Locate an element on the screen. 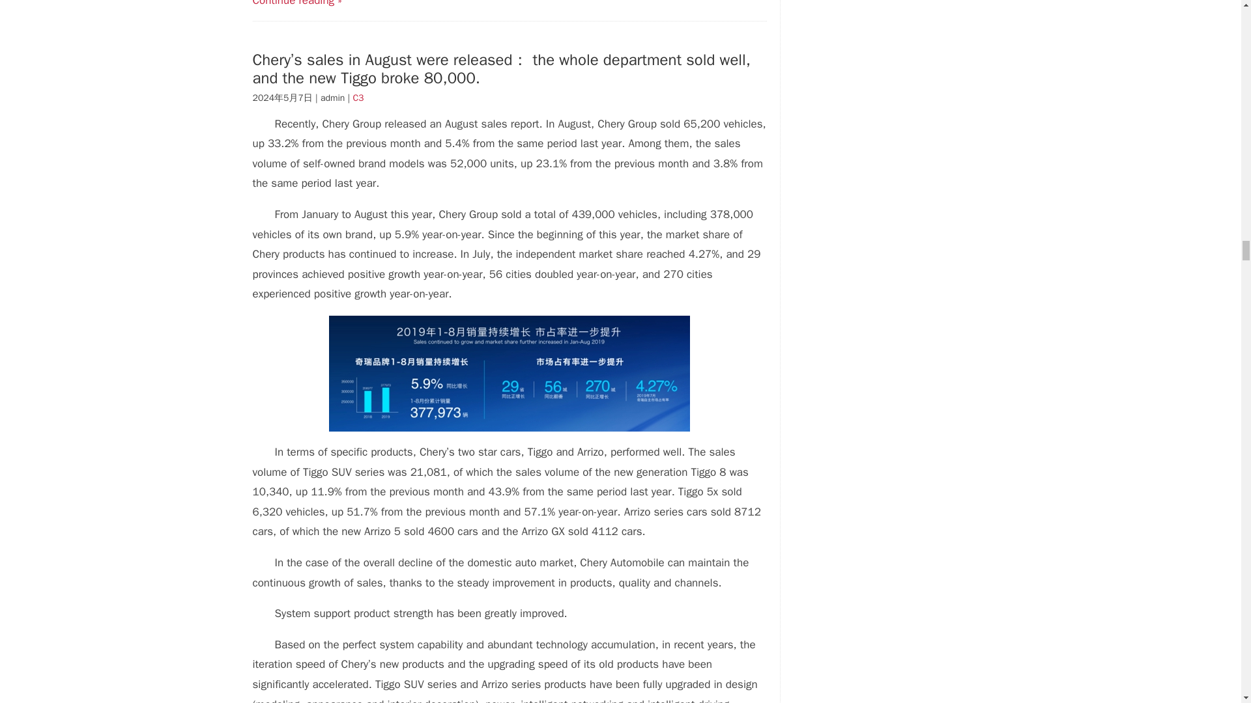 The width and height of the screenshot is (1251, 703). C3 is located at coordinates (358, 98).